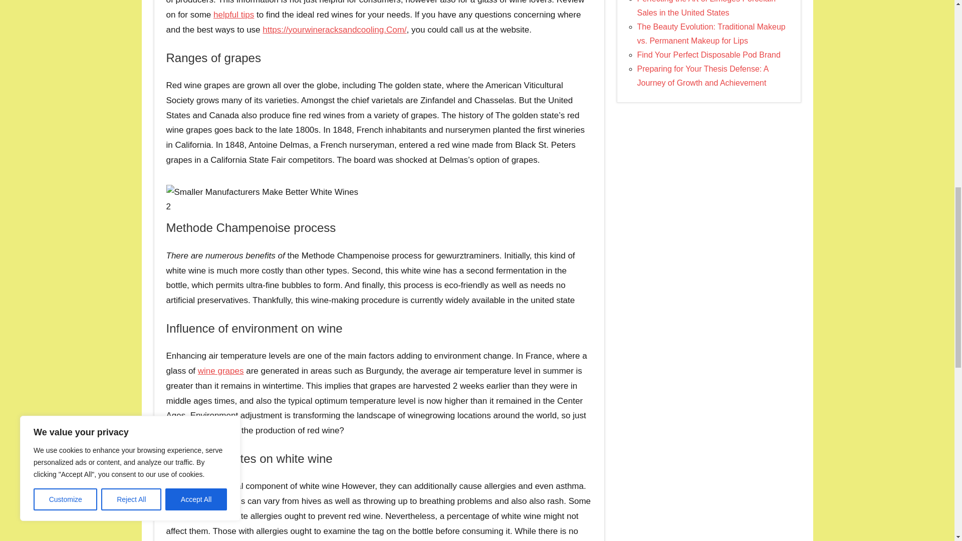 The width and height of the screenshot is (962, 541). I want to click on helpful tips, so click(233, 15).